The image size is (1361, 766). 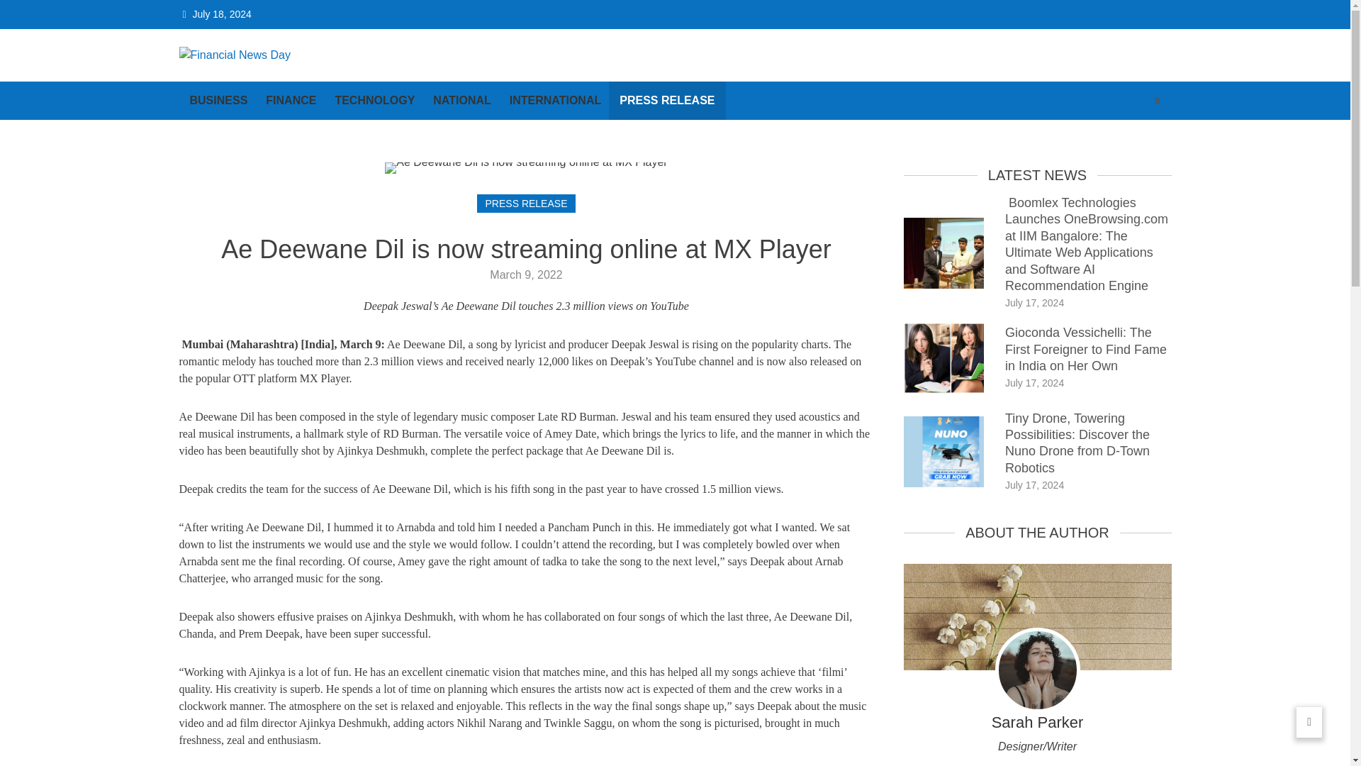 What do you see at coordinates (1035, 303) in the screenshot?
I see `July 17, 2024` at bounding box center [1035, 303].